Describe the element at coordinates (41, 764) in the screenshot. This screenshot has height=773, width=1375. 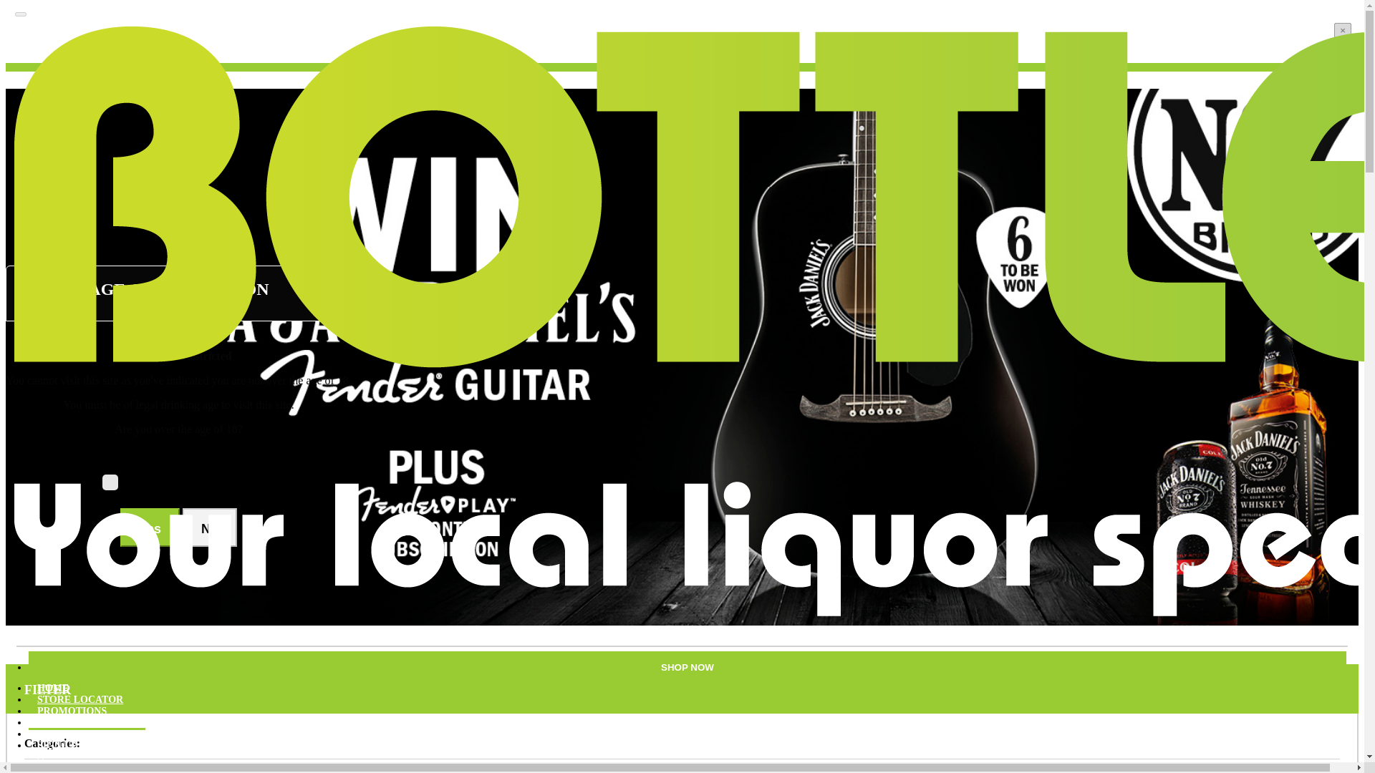
I see `Connect with Bottler on Facebook` at that location.